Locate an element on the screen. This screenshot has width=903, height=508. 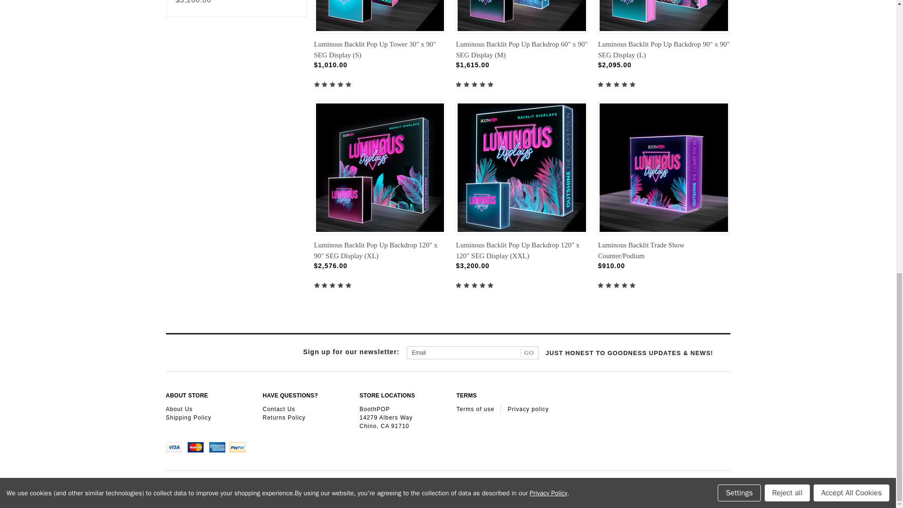
GO is located at coordinates (530, 353).